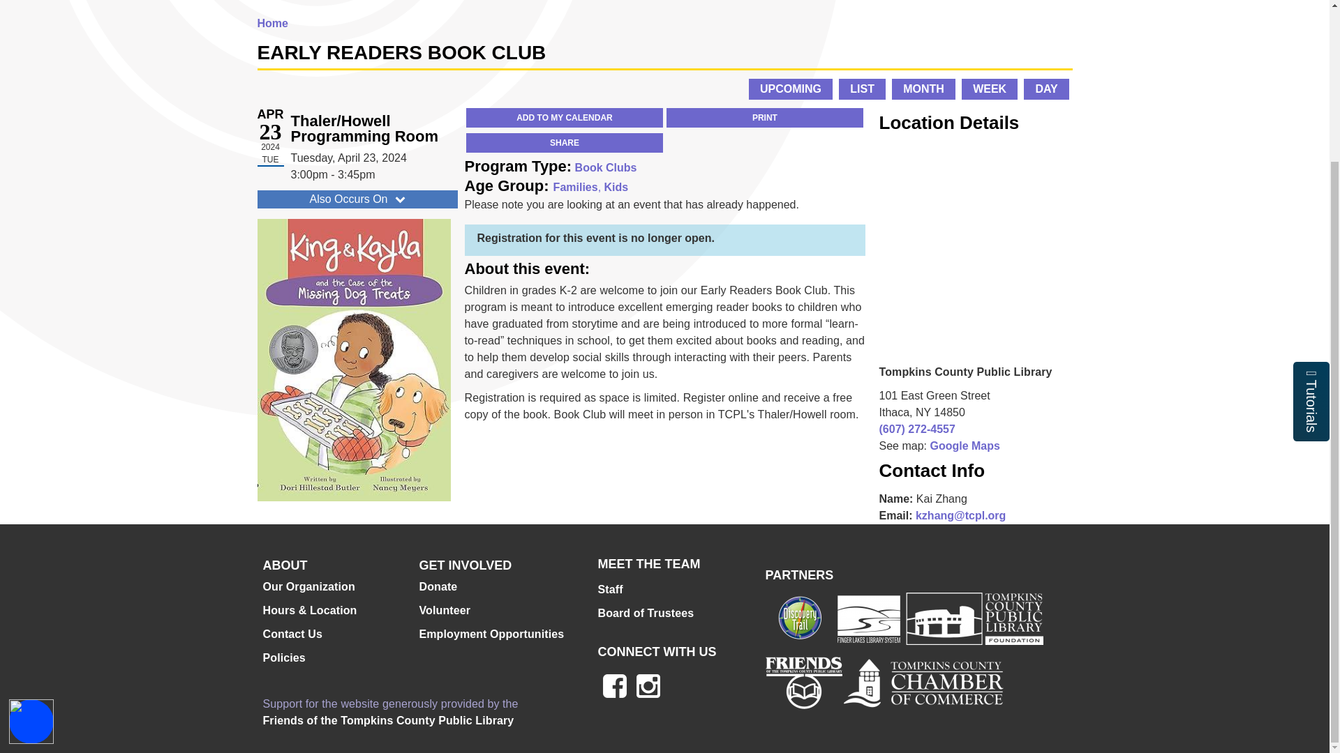 The width and height of the screenshot is (1340, 753). What do you see at coordinates (800, 618) in the screenshot?
I see `Discovery Trail` at bounding box center [800, 618].